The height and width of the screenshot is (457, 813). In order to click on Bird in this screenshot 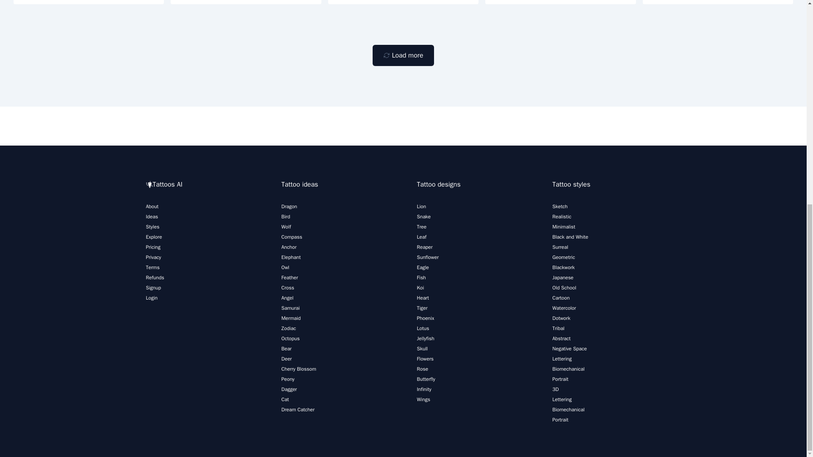, I will do `click(285, 217)`.